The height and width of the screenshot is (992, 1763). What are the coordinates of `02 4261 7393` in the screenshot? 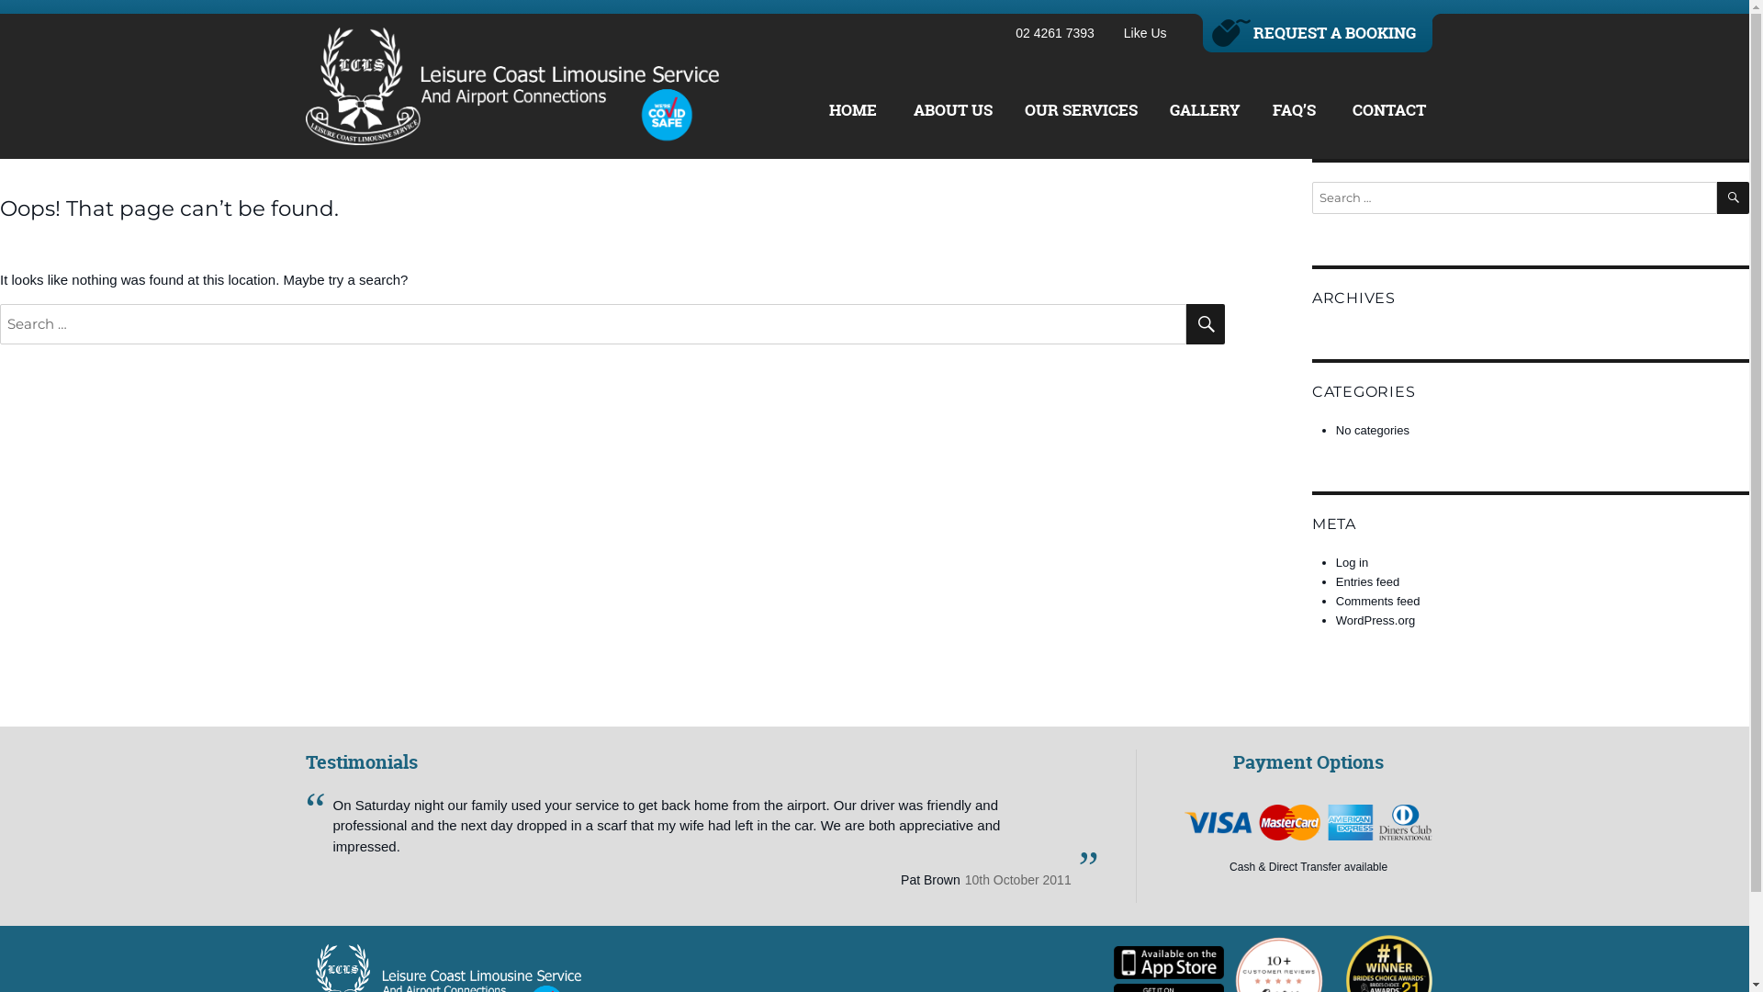 It's located at (1052, 33).